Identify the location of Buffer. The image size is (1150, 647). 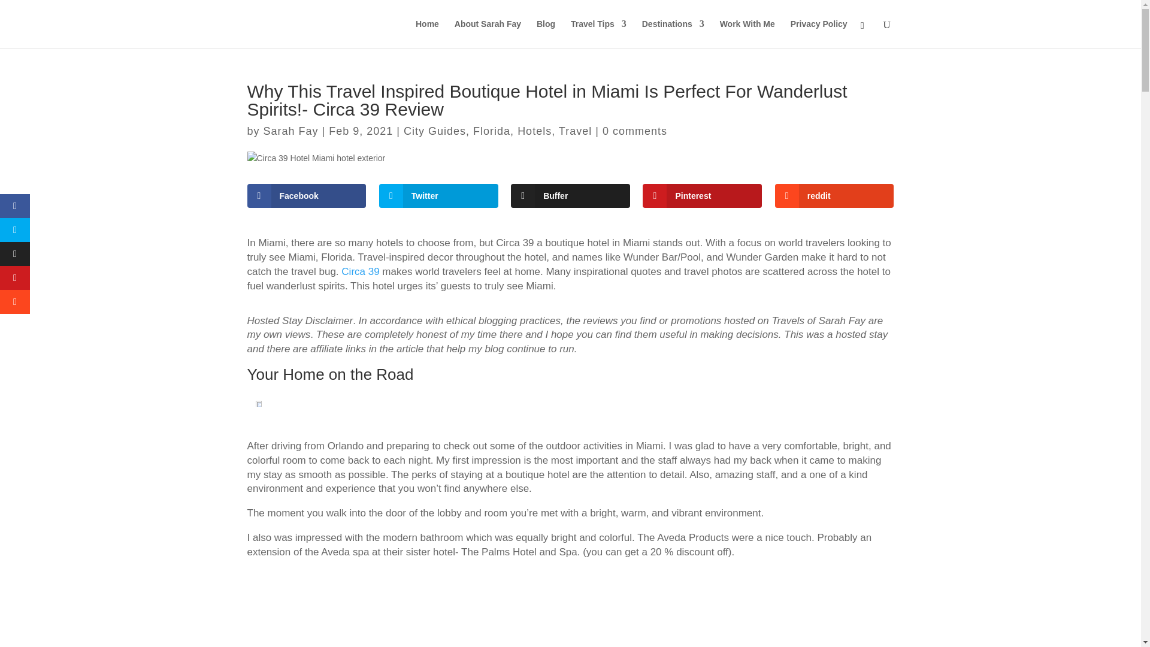
(570, 195).